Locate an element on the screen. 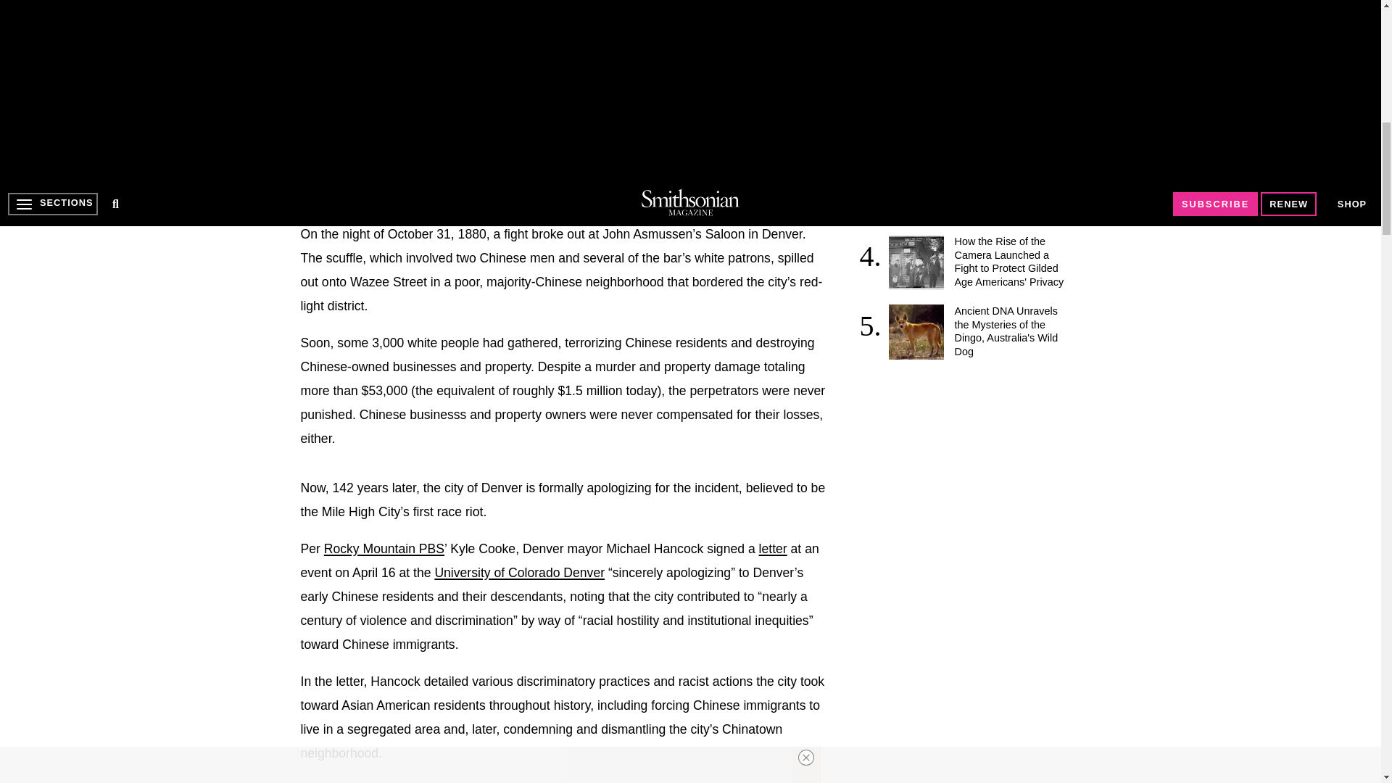  Pocket is located at coordinates (460, 190).